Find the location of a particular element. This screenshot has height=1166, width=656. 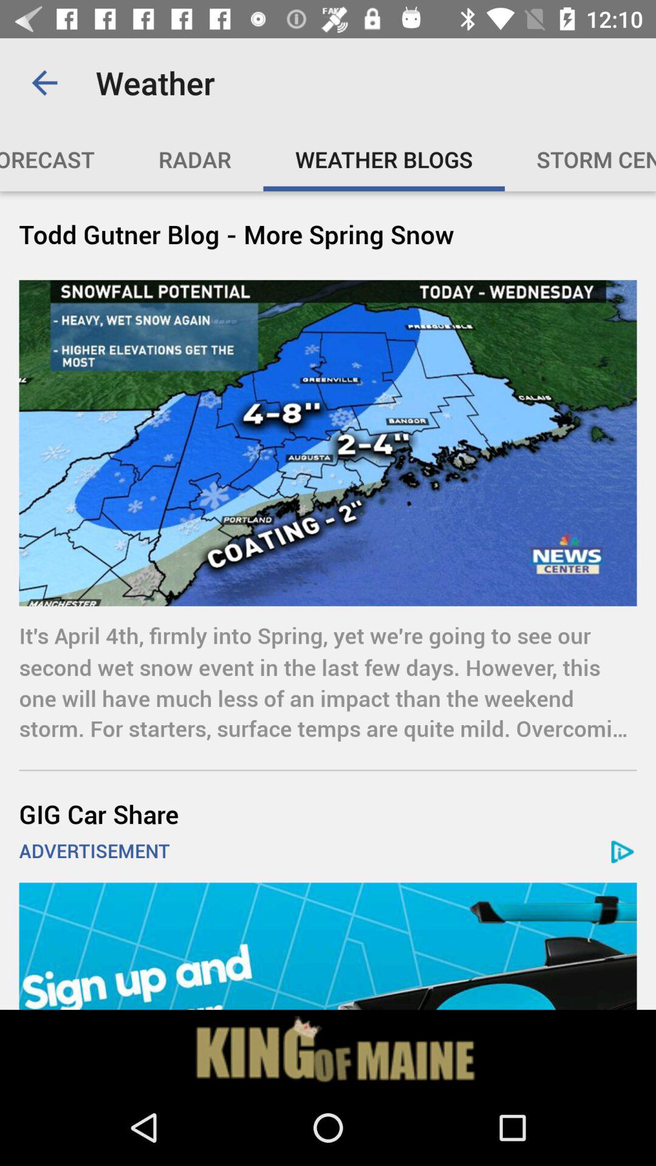

click on advertisement is located at coordinates (328, 1049).